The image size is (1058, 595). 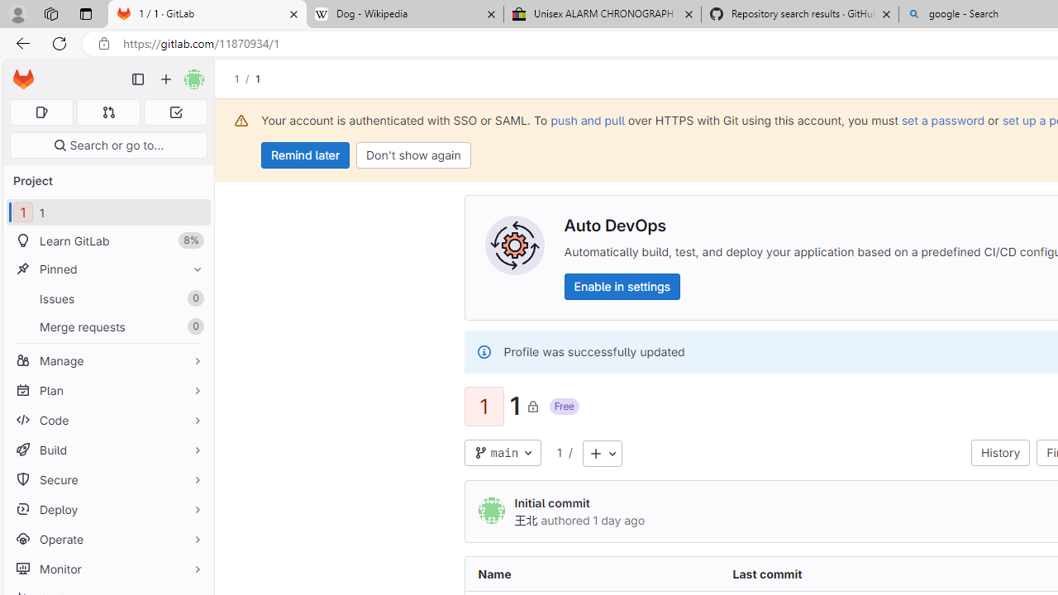 I want to click on Workspaces, so click(x=50, y=13).